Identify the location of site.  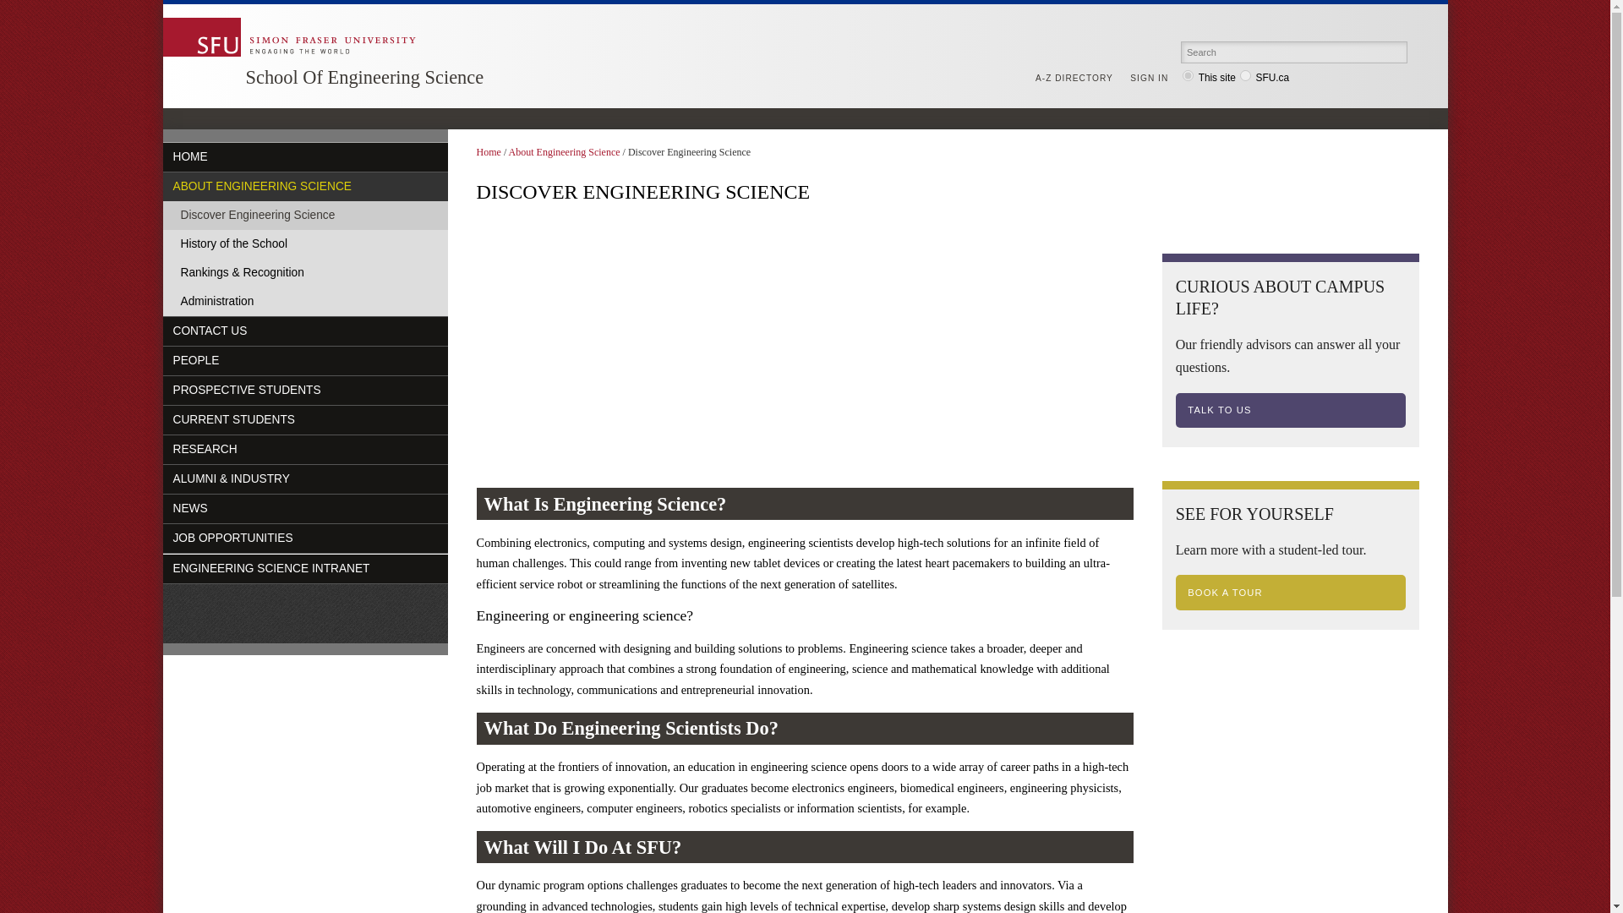
(1188, 76).